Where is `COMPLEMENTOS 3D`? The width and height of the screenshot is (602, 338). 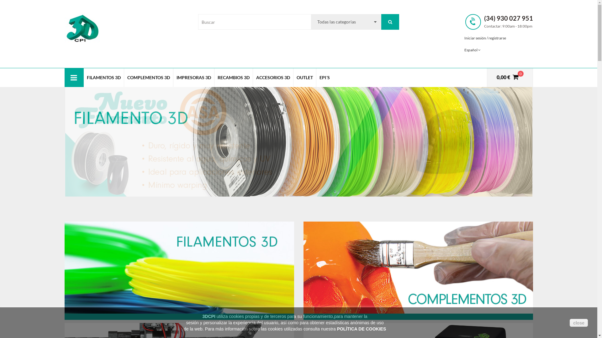 COMPLEMENTOS 3D is located at coordinates (149, 78).